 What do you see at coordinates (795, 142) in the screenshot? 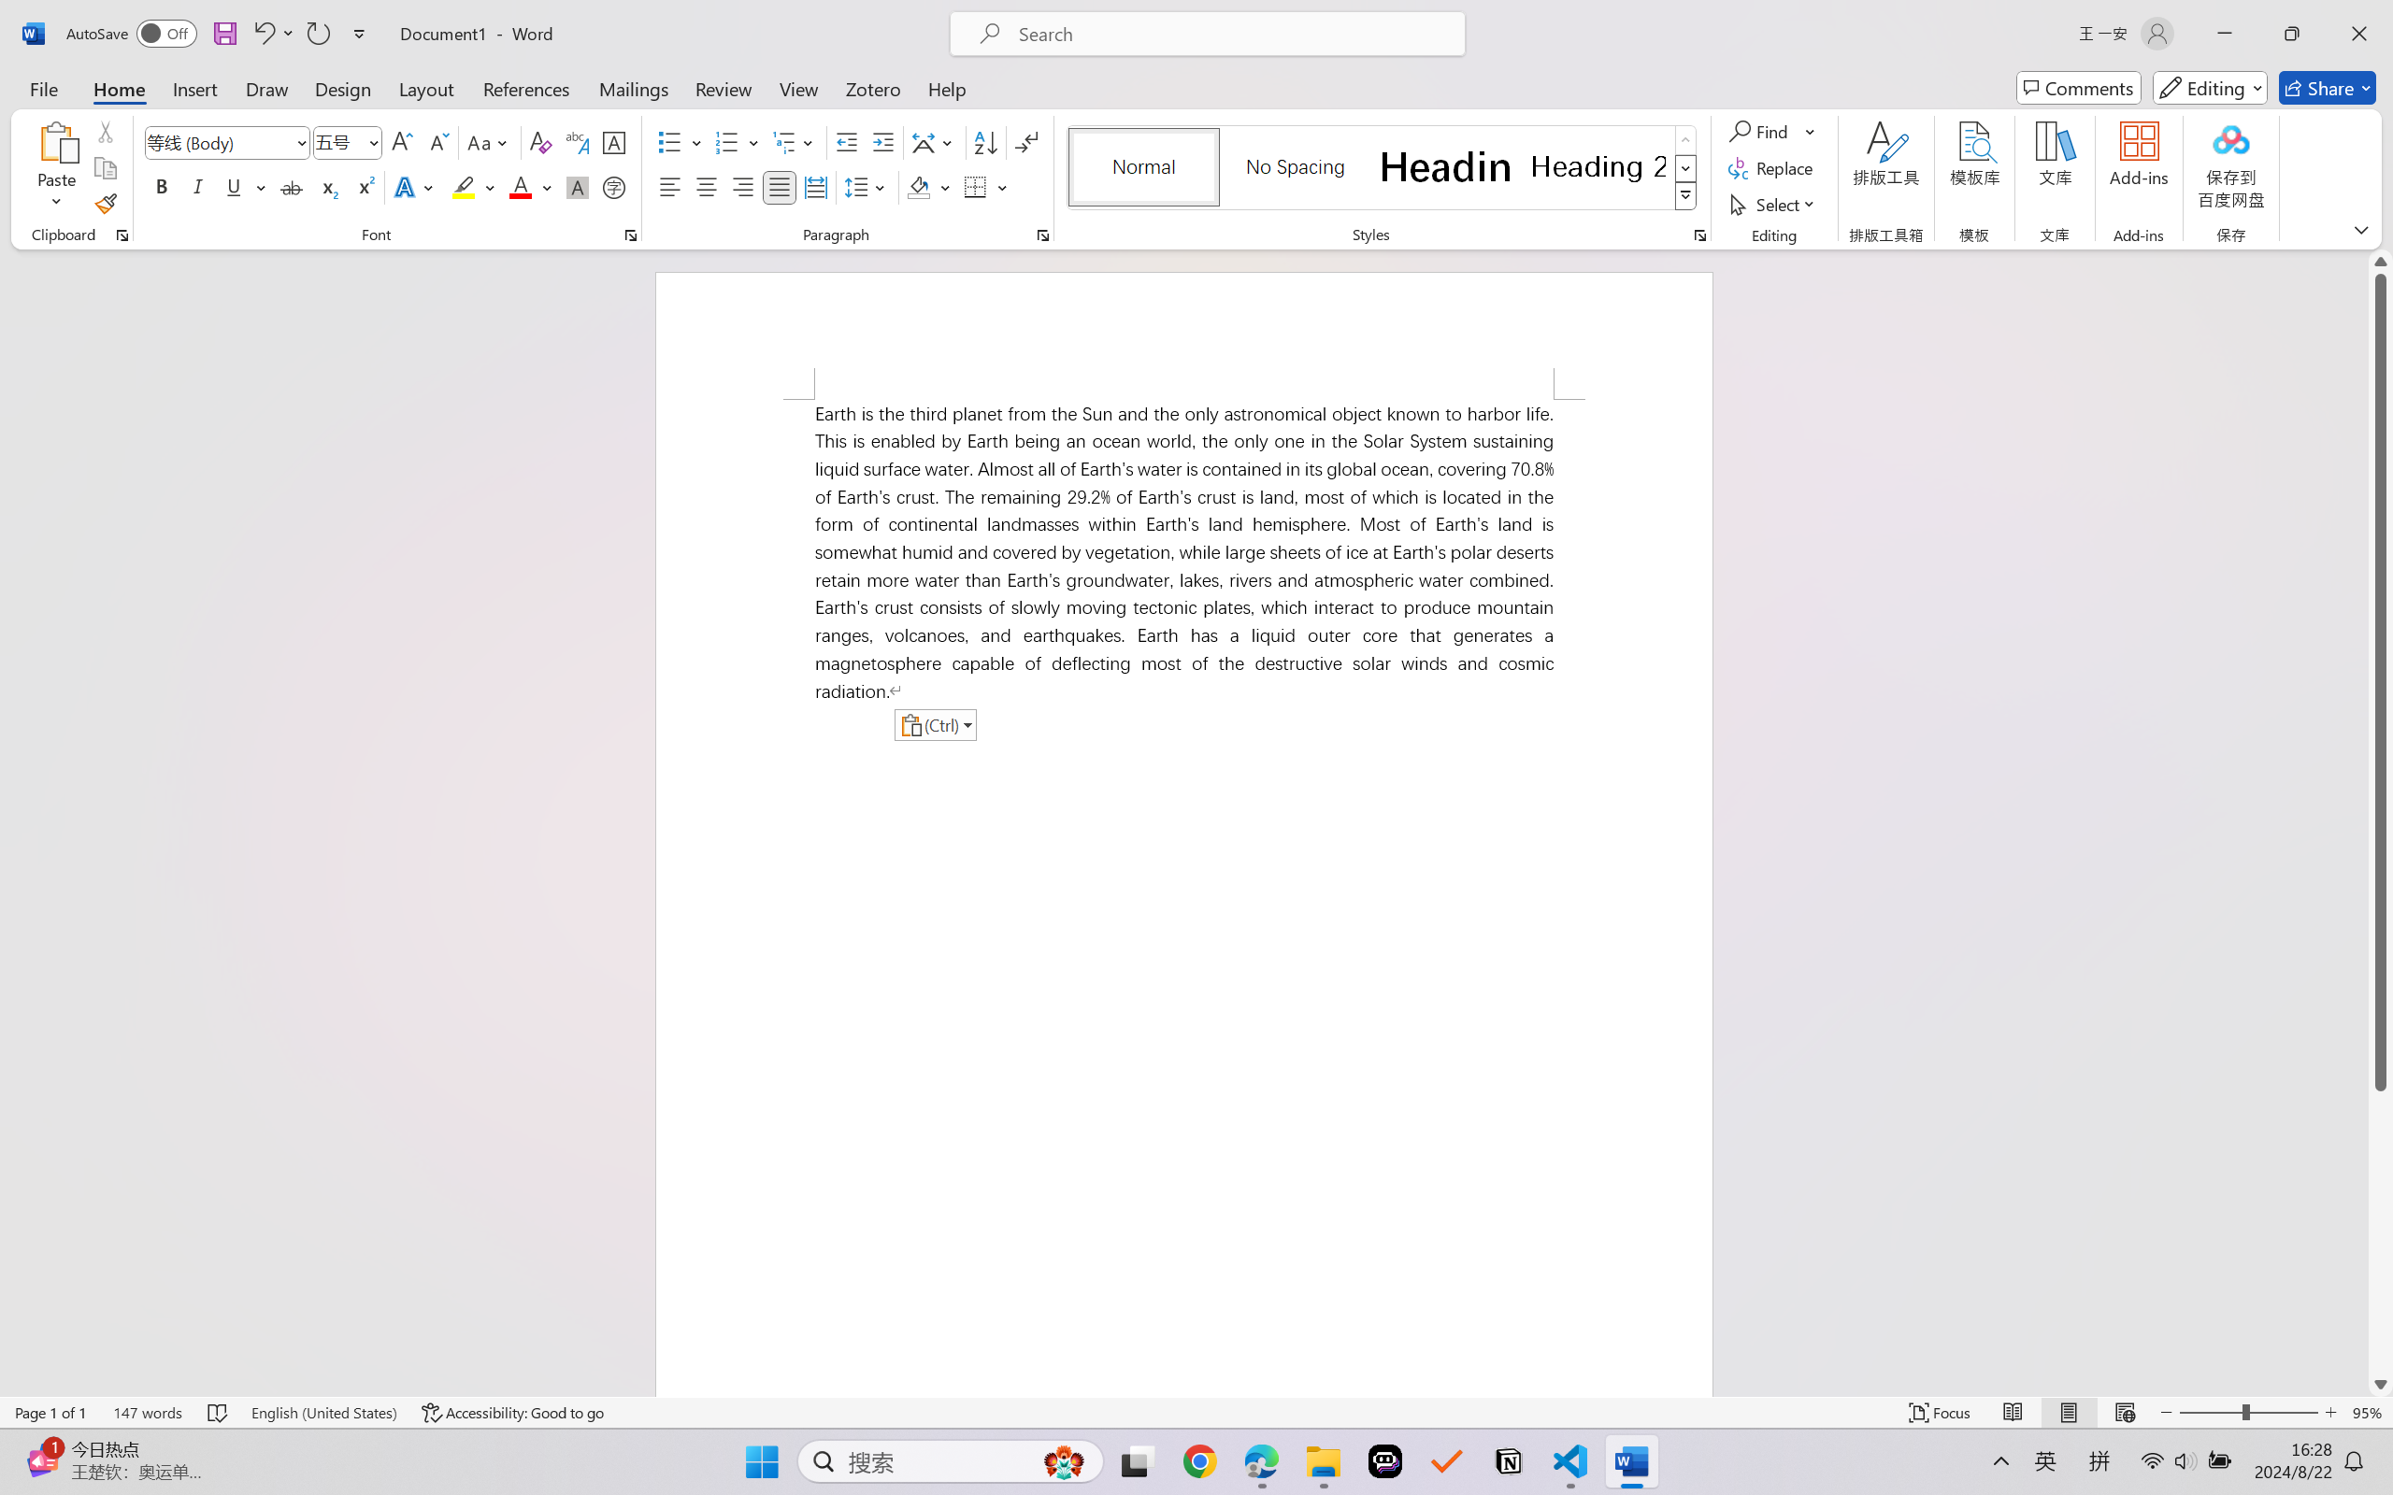
I see `Multilevel List` at bounding box center [795, 142].